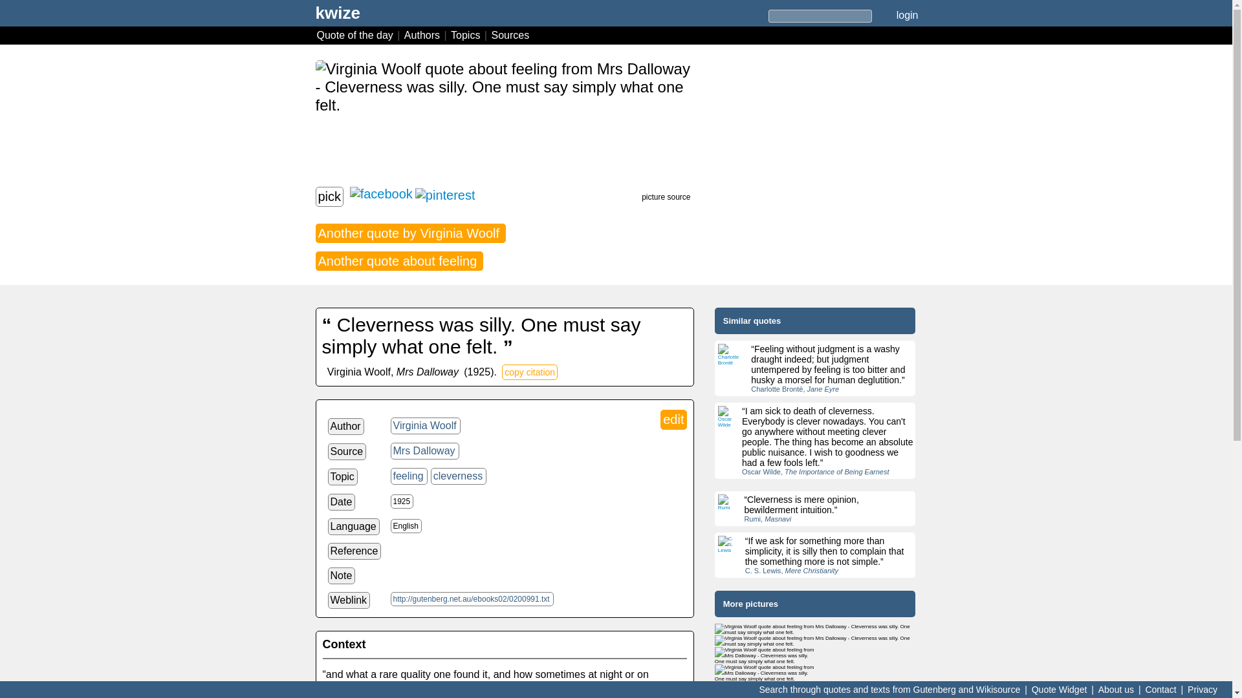 The width and height of the screenshot is (1242, 698). What do you see at coordinates (425, 450) in the screenshot?
I see `Mrs Dalloway` at bounding box center [425, 450].